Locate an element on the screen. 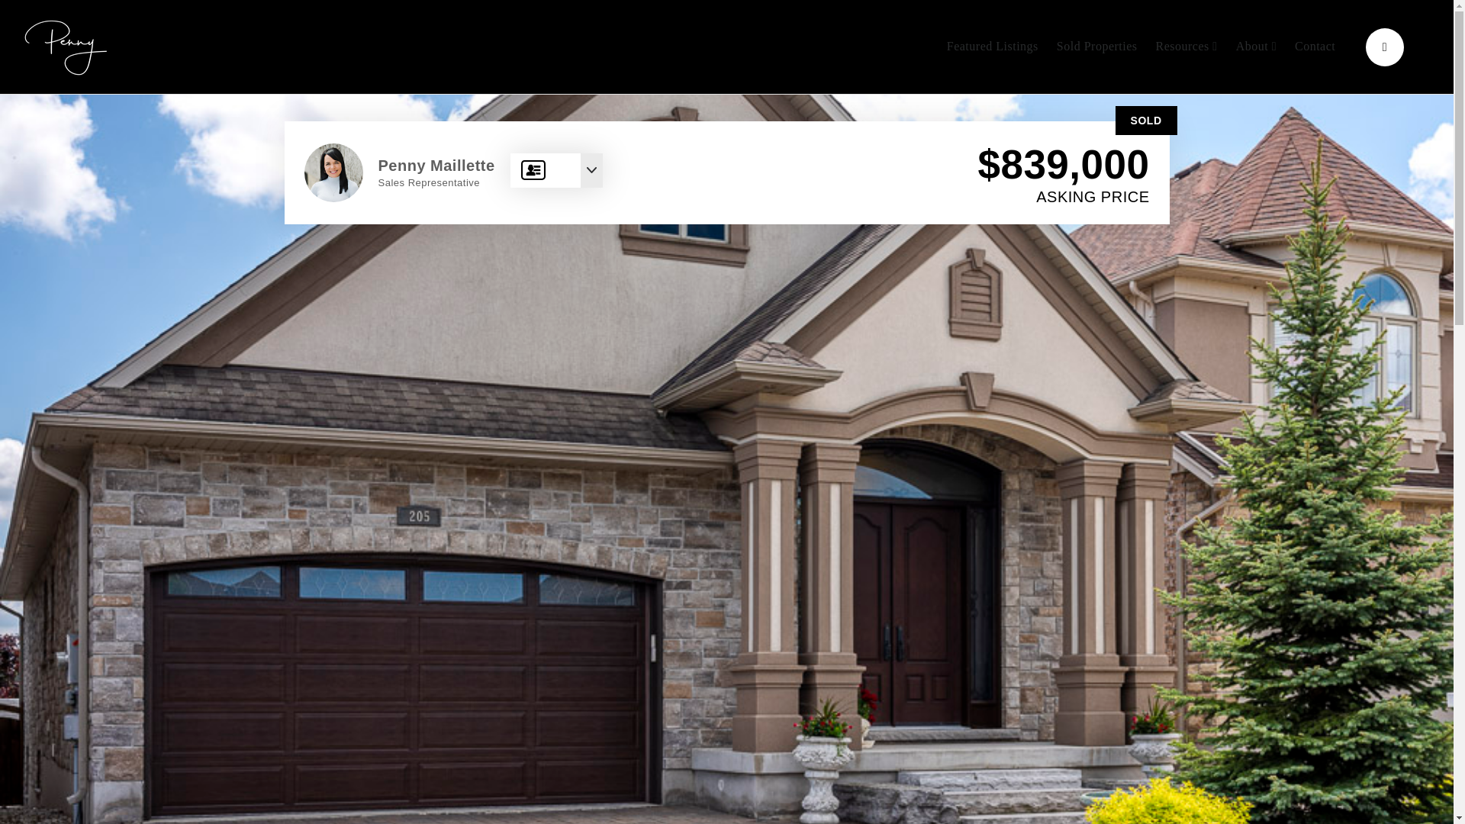  Sold Properties is located at coordinates (1097, 47).